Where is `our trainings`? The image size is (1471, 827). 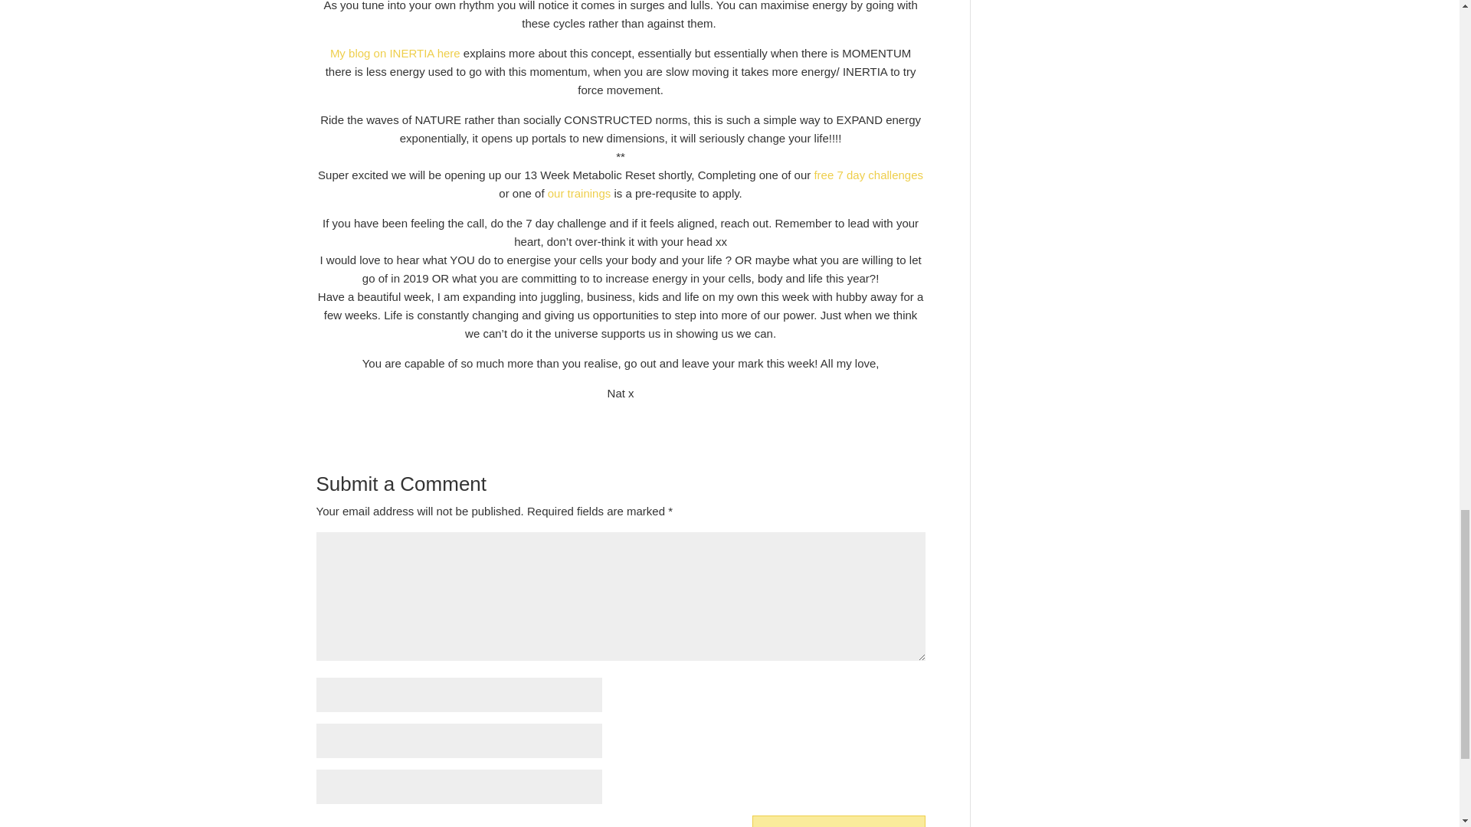
our trainings is located at coordinates (579, 193).